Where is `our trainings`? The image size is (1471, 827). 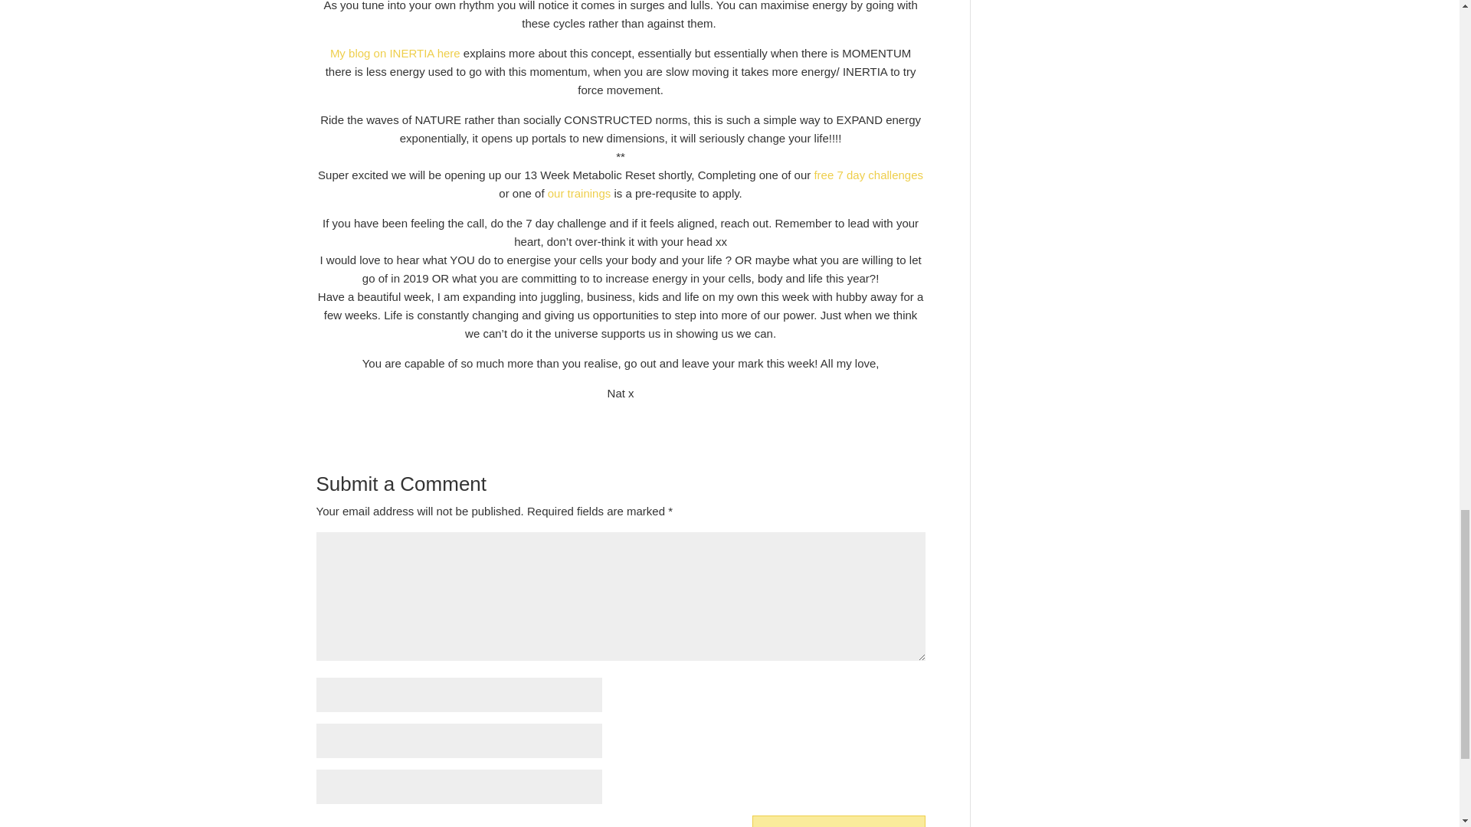
our trainings is located at coordinates (579, 193).